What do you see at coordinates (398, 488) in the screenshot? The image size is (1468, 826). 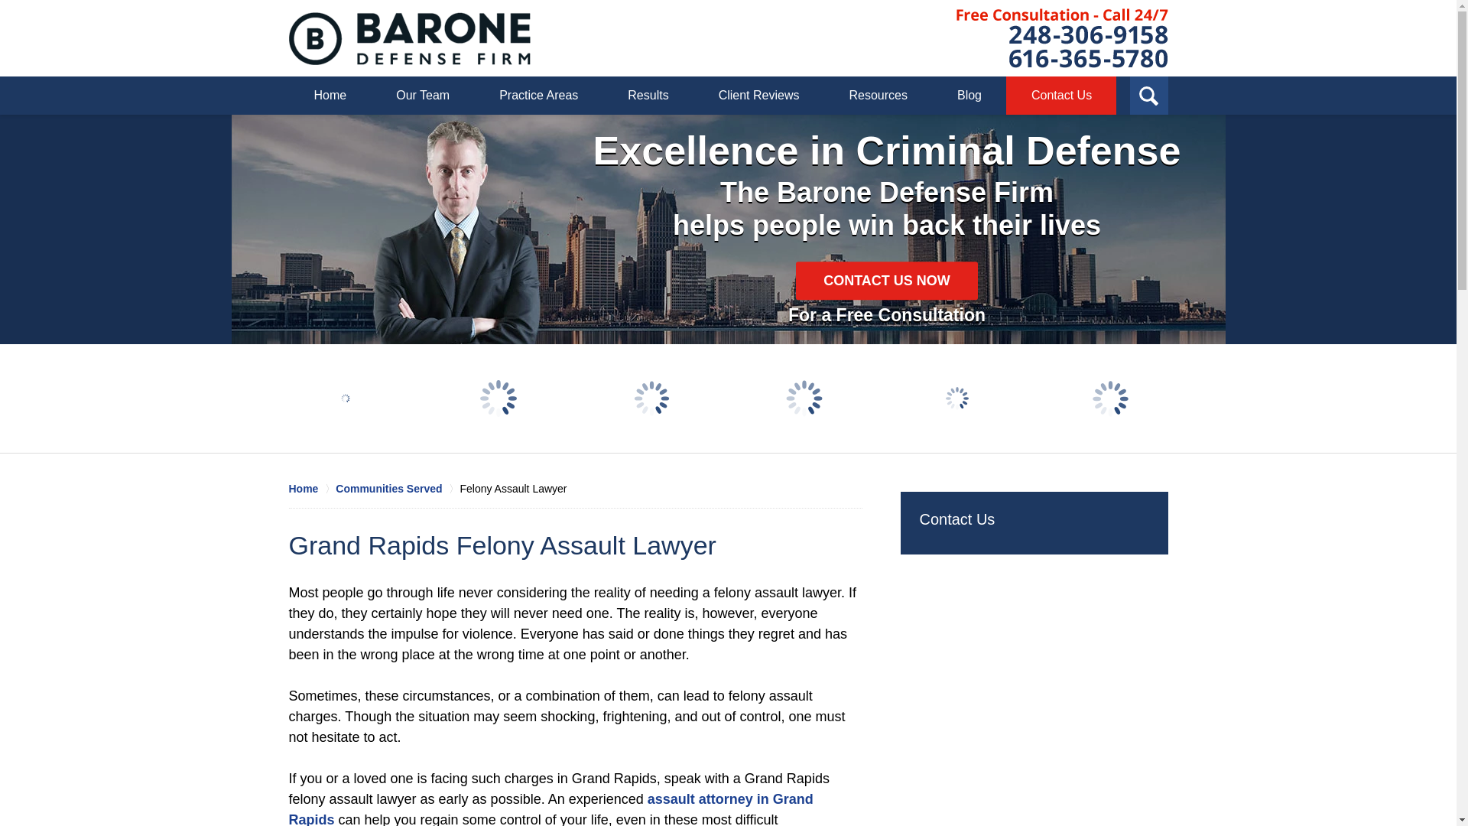 I see `Communities Served` at bounding box center [398, 488].